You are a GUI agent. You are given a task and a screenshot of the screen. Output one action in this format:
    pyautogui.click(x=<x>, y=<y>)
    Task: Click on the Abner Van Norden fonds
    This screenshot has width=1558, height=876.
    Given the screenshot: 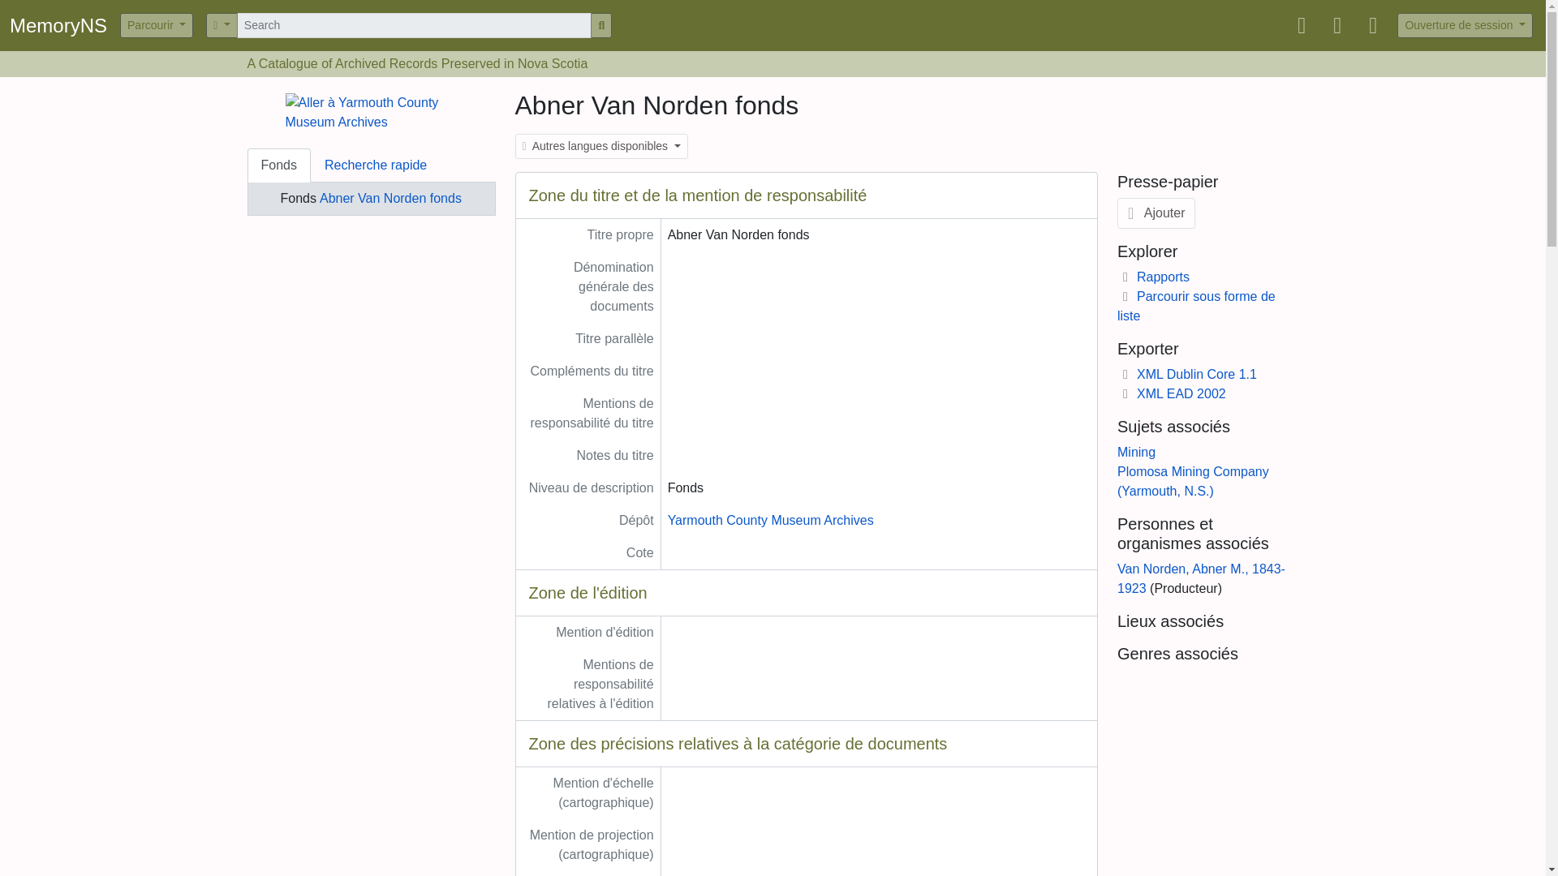 What is the action you would take?
    pyautogui.click(x=389, y=198)
    